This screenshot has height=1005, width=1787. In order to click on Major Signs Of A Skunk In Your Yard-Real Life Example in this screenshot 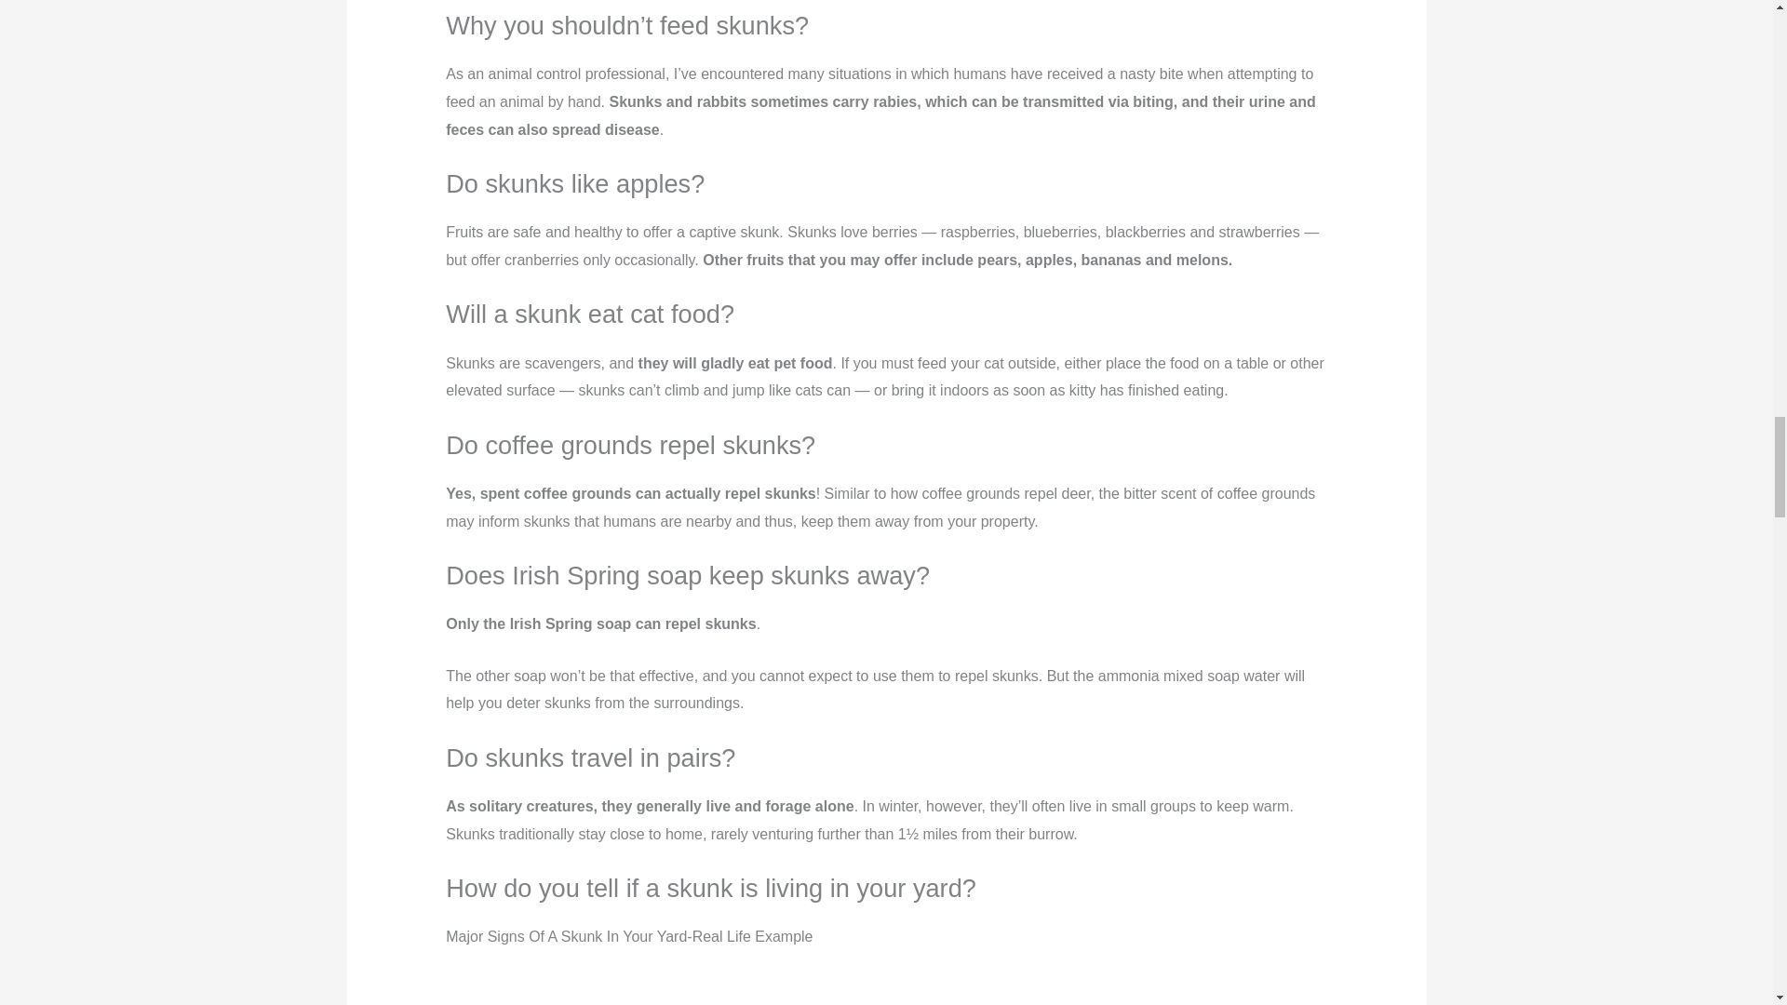, I will do `click(886, 990)`.